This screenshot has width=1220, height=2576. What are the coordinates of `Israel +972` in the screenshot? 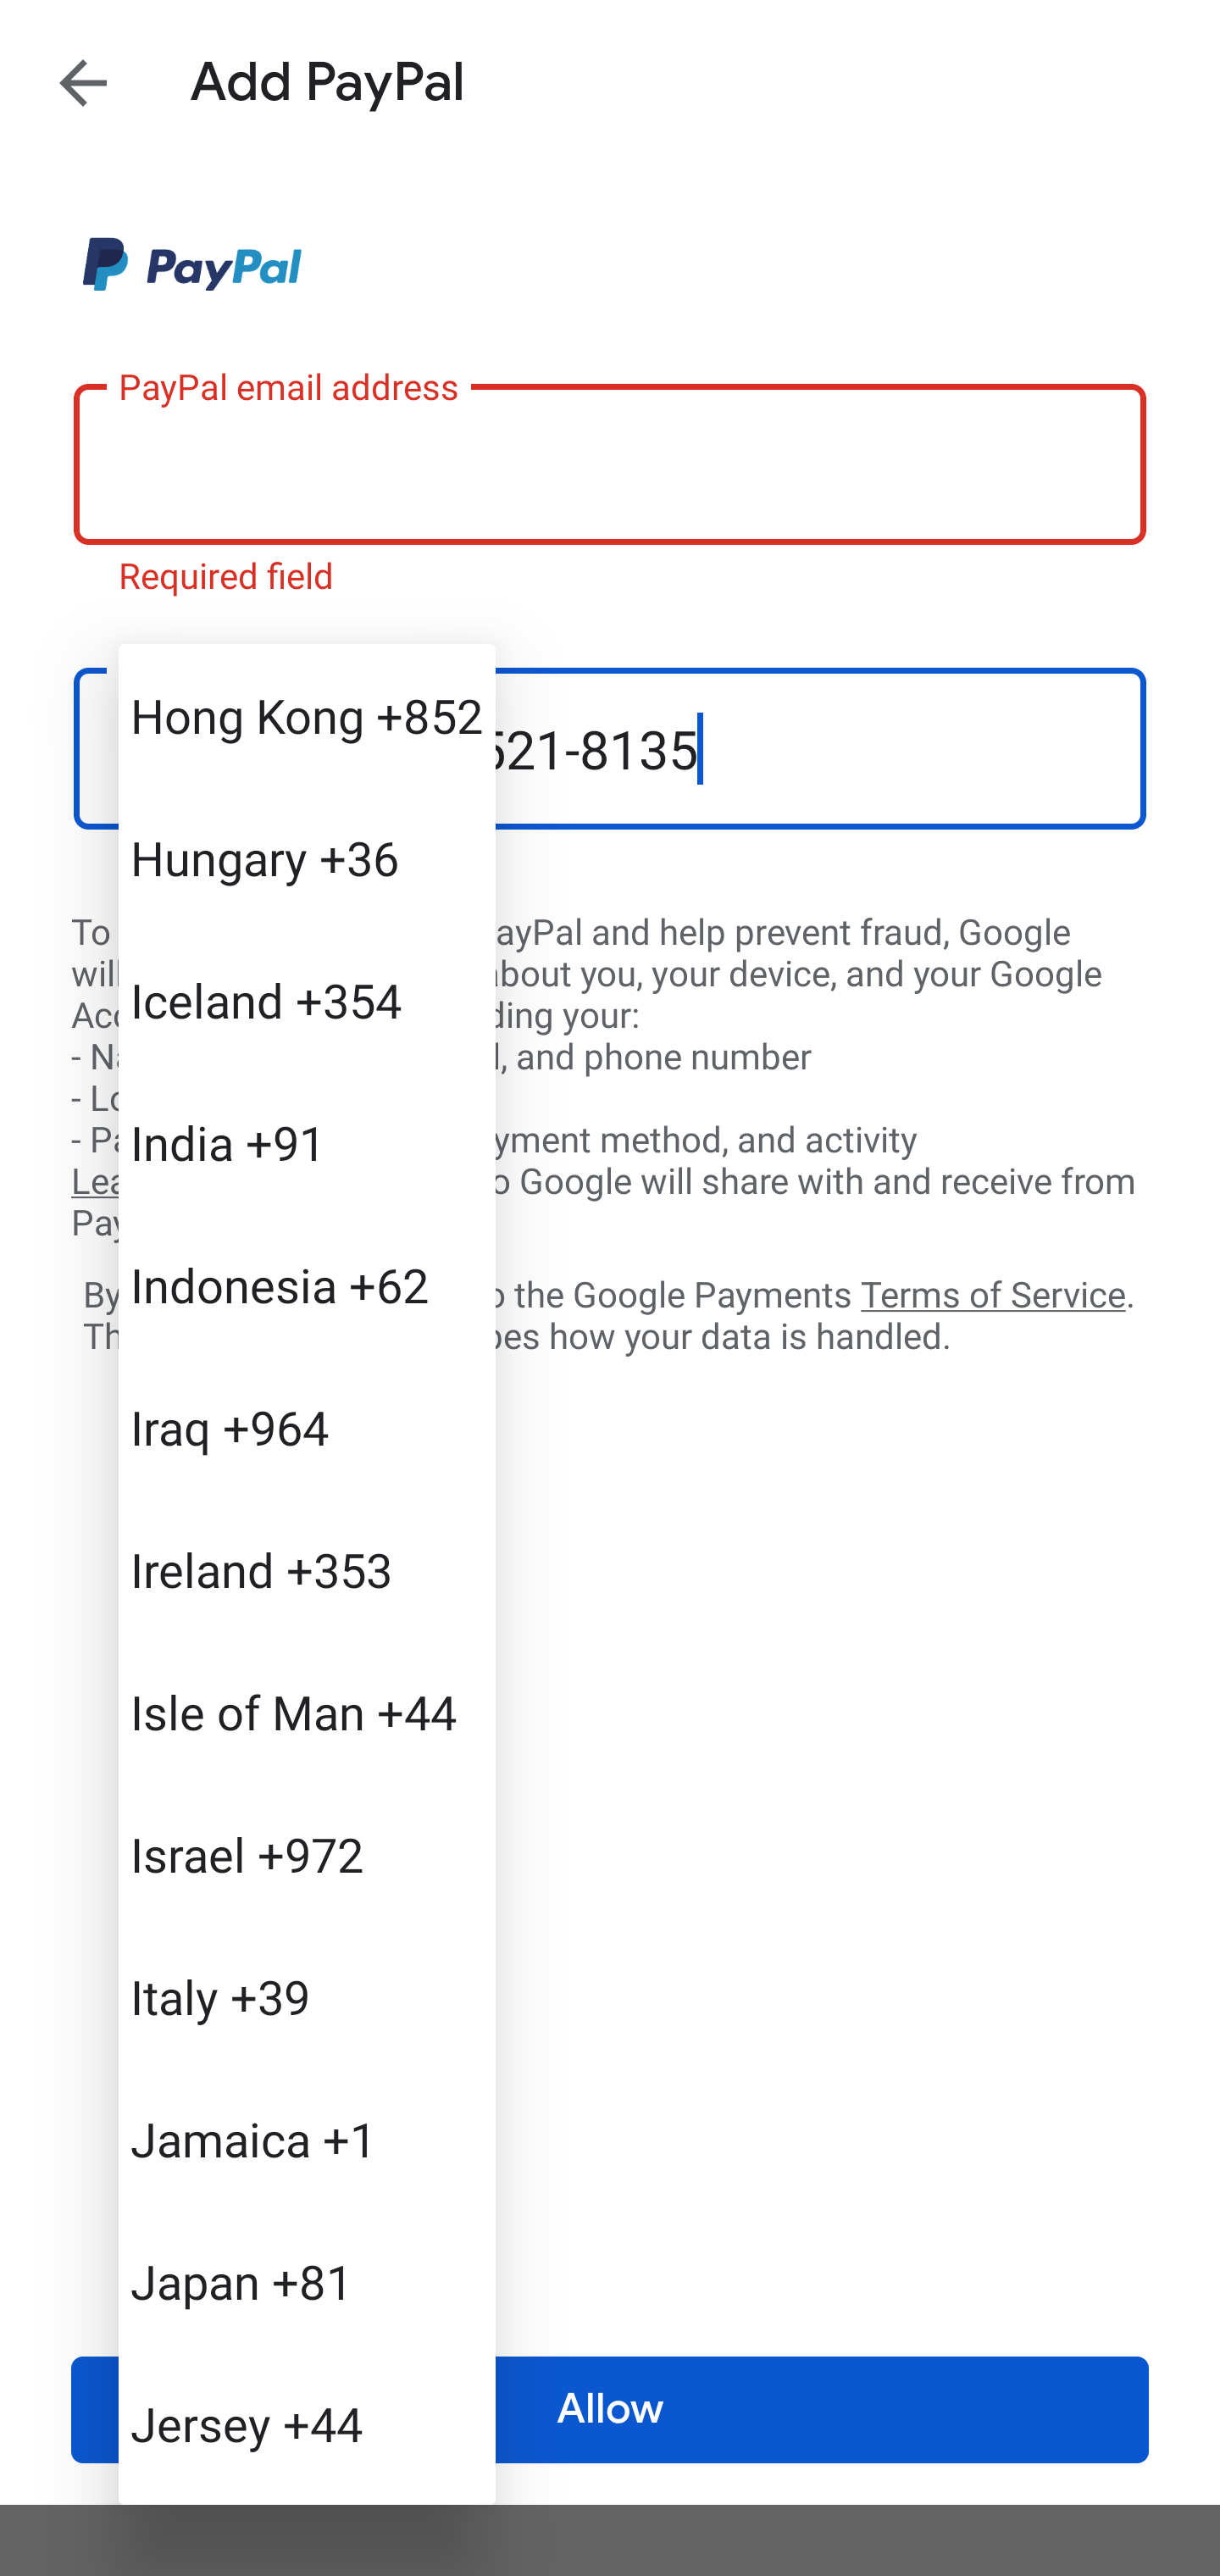 It's located at (307, 1852).